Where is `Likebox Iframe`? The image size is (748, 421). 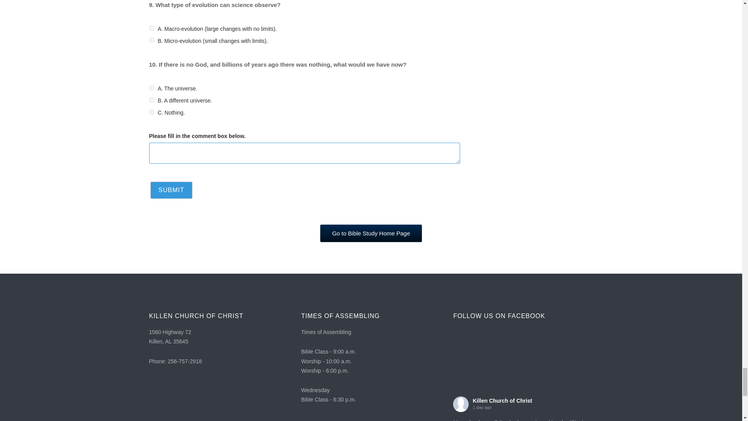 Likebox Iframe is located at coordinates (523, 364).